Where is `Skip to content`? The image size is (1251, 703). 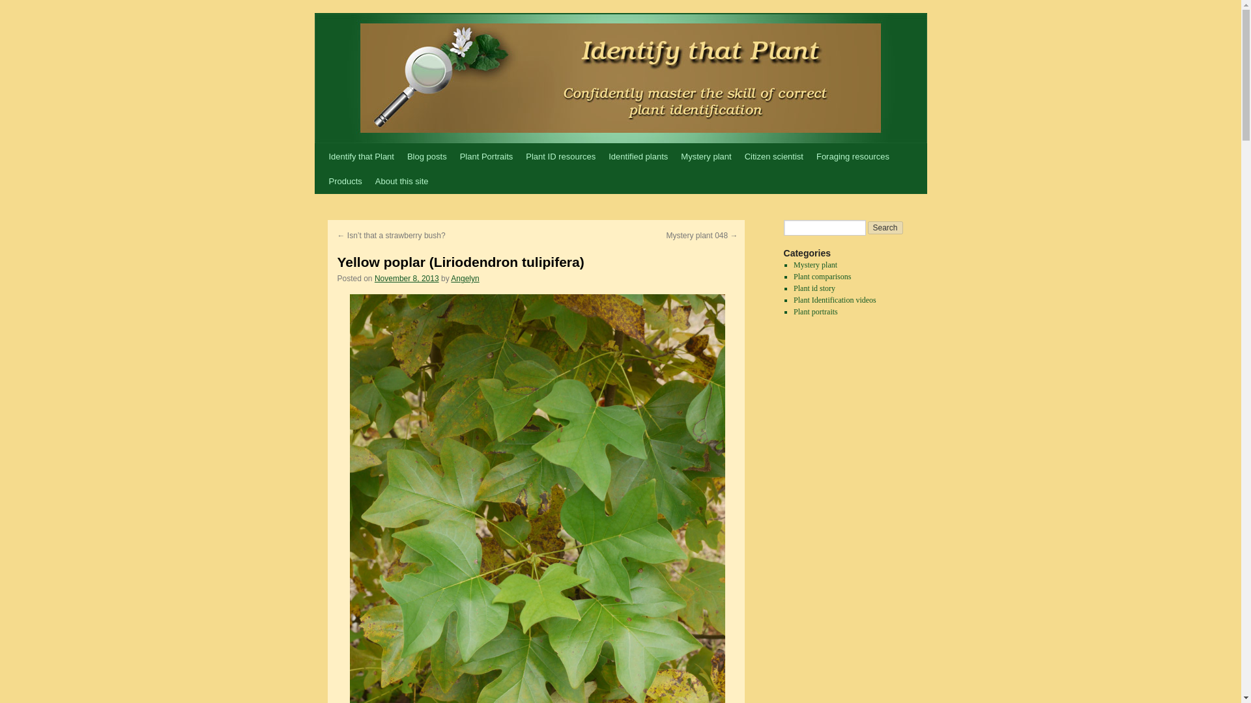
Skip to content is located at coordinates (320, 181).